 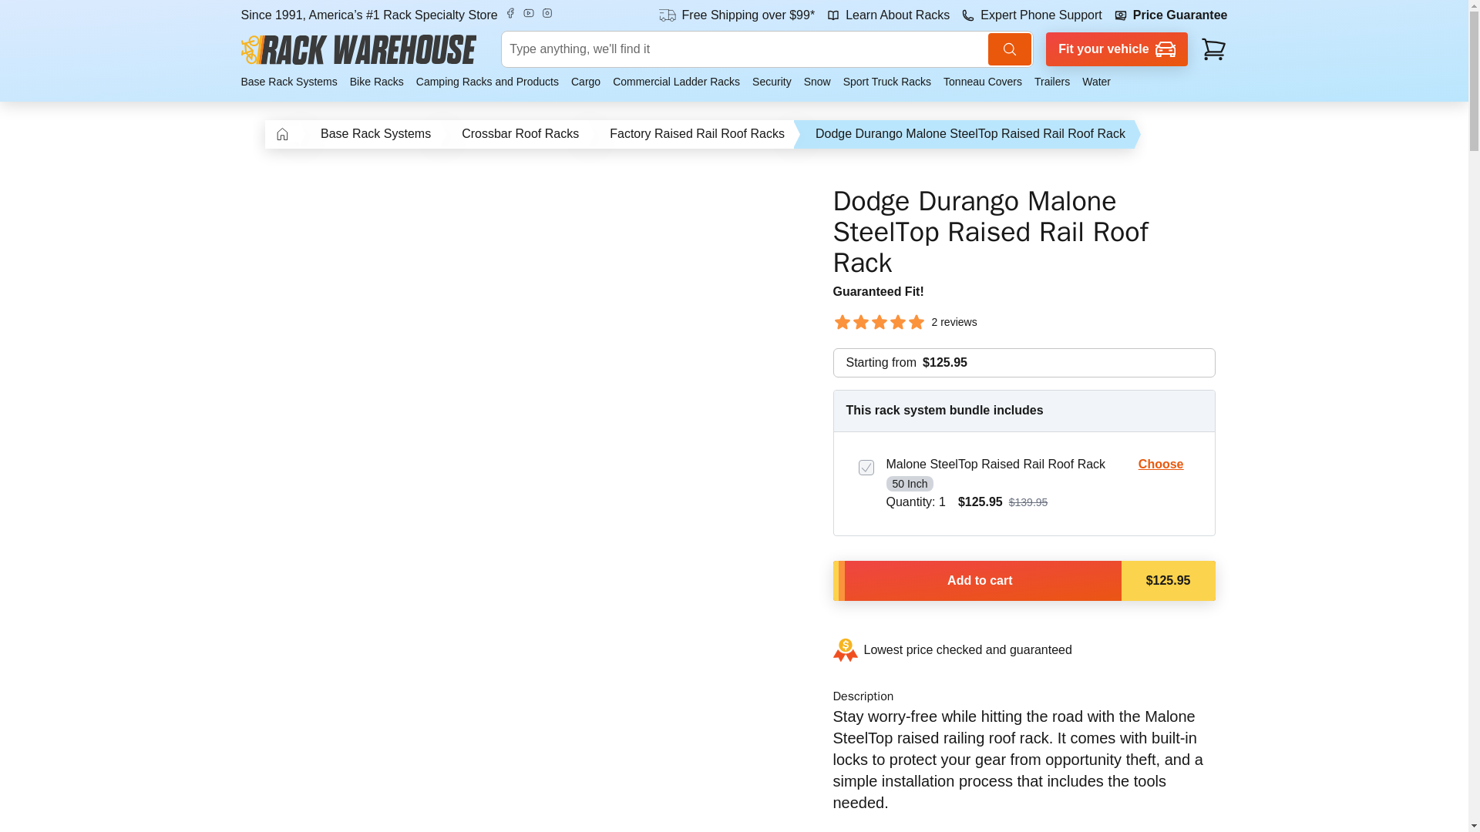 What do you see at coordinates (888, 15) in the screenshot?
I see `Learn About Racks` at bounding box center [888, 15].